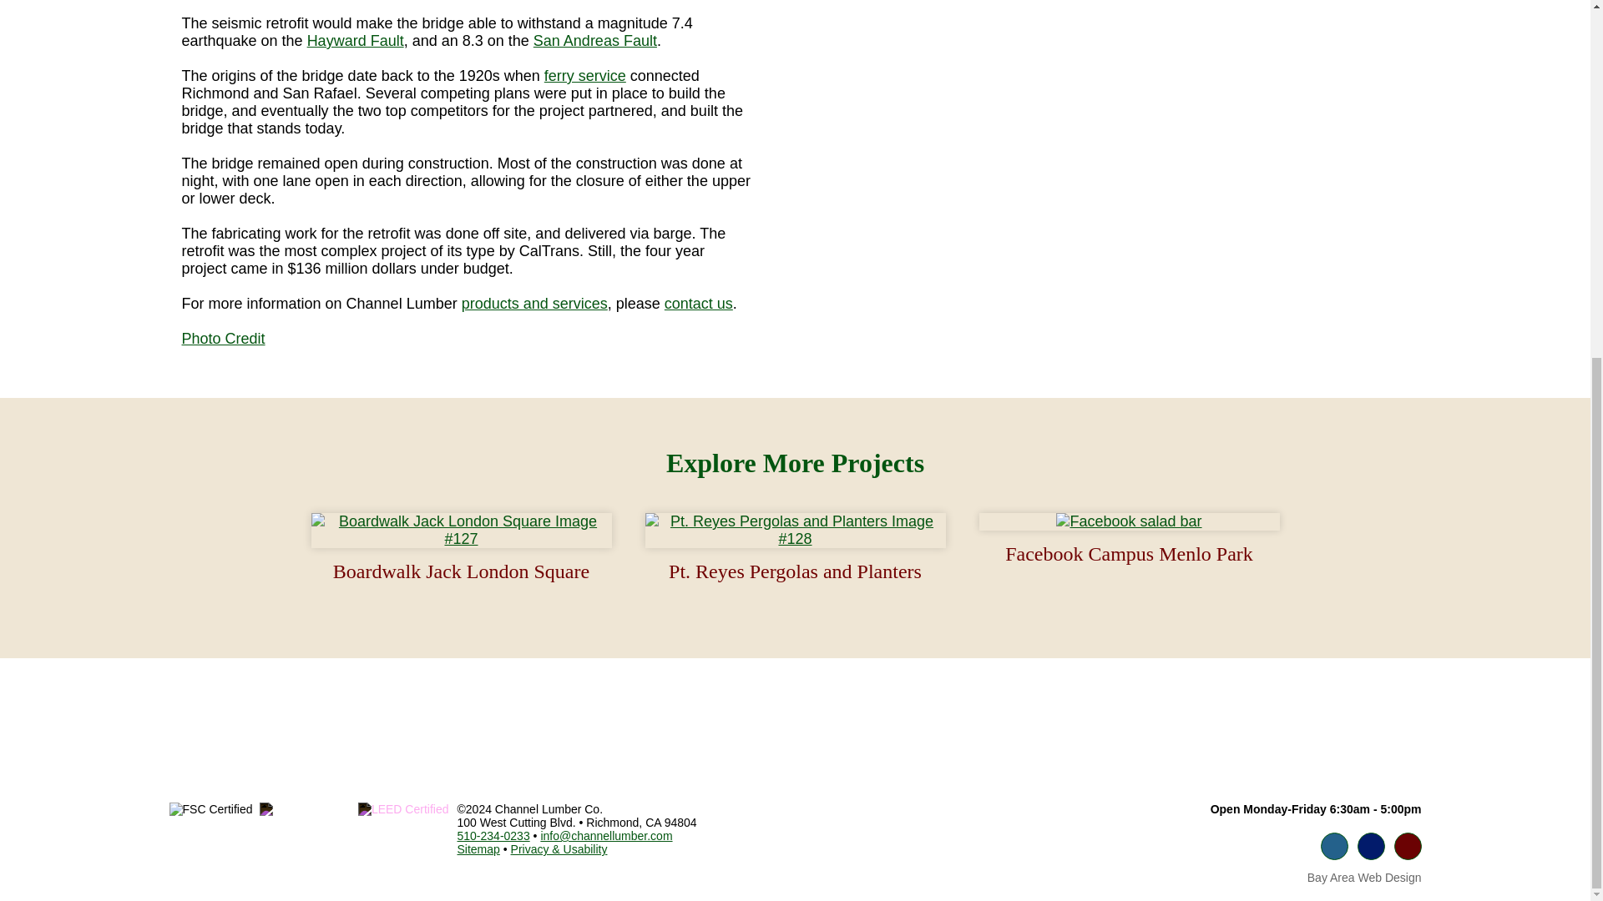  I want to click on ferry service, so click(585, 76).